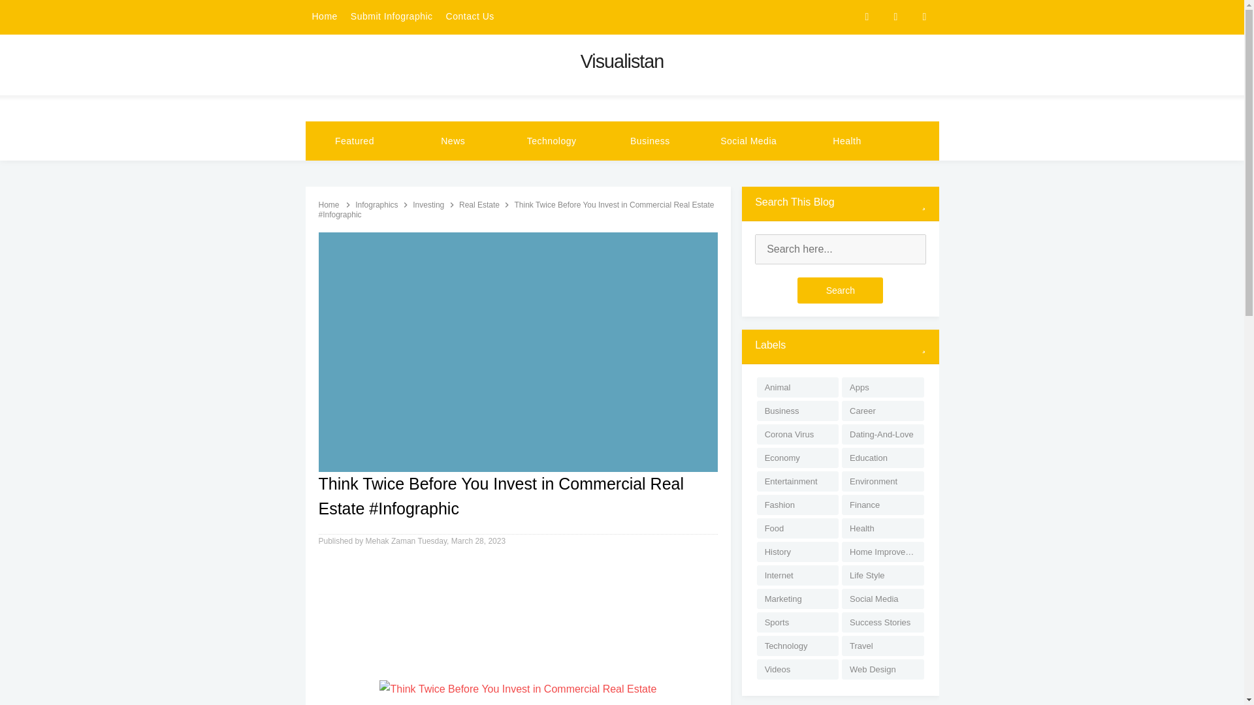 Image resolution: width=1254 pixels, height=705 pixels. What do you see at coordinates (392, 17) in the screenshot?
I see `Submit Infographic` at bounding box center [392, 17].